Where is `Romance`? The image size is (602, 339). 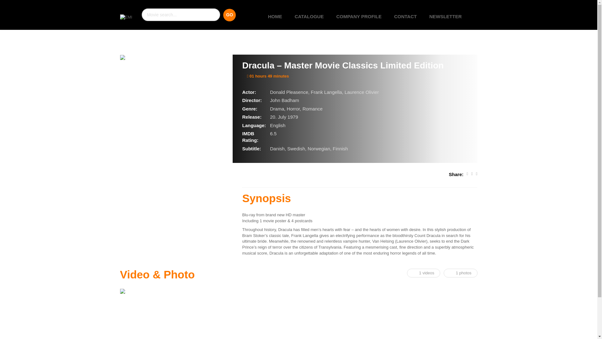
Romance is located at coordinates (313, 109).